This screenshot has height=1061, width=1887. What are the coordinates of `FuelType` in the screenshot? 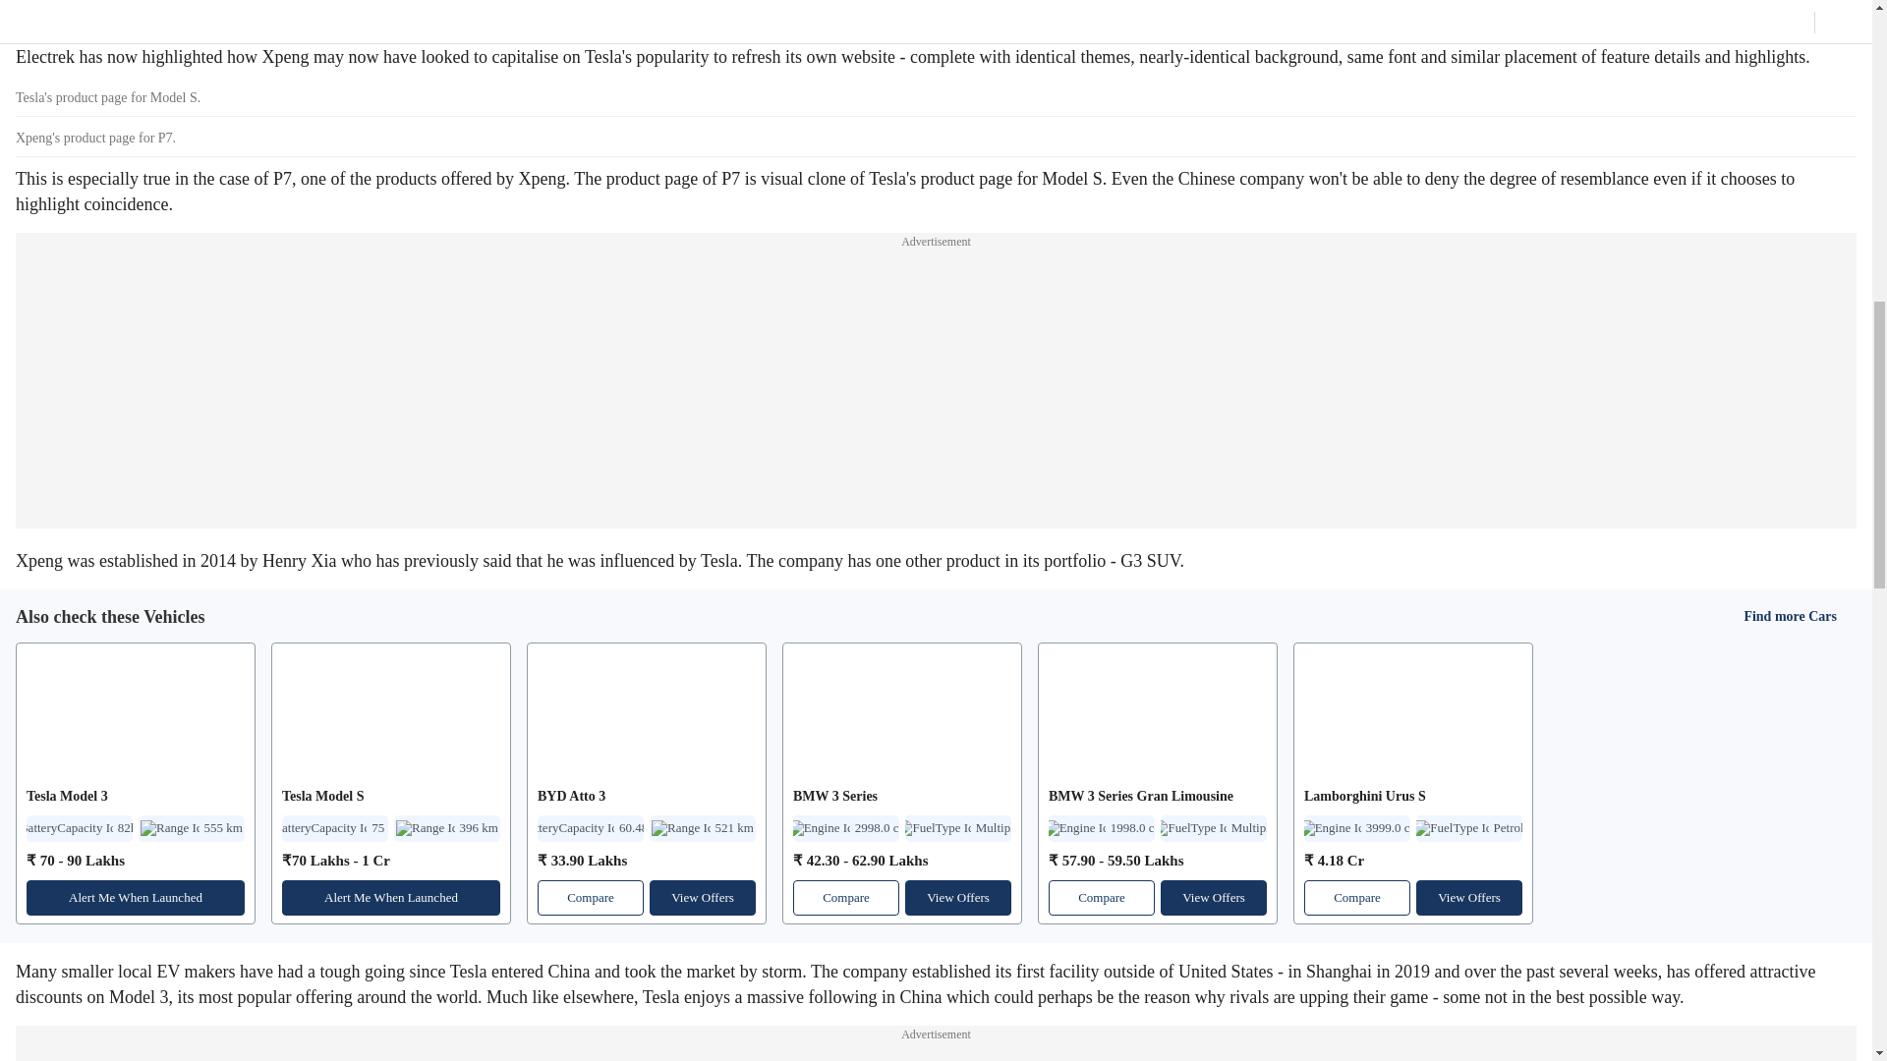 It's located at (1213, 829).